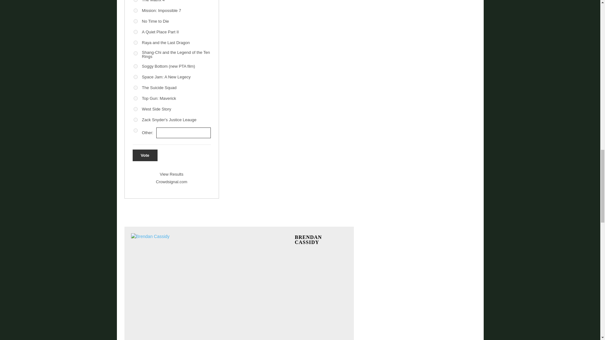 The image size is (605, 340). I want to click on 49550032, so click(135, 32).